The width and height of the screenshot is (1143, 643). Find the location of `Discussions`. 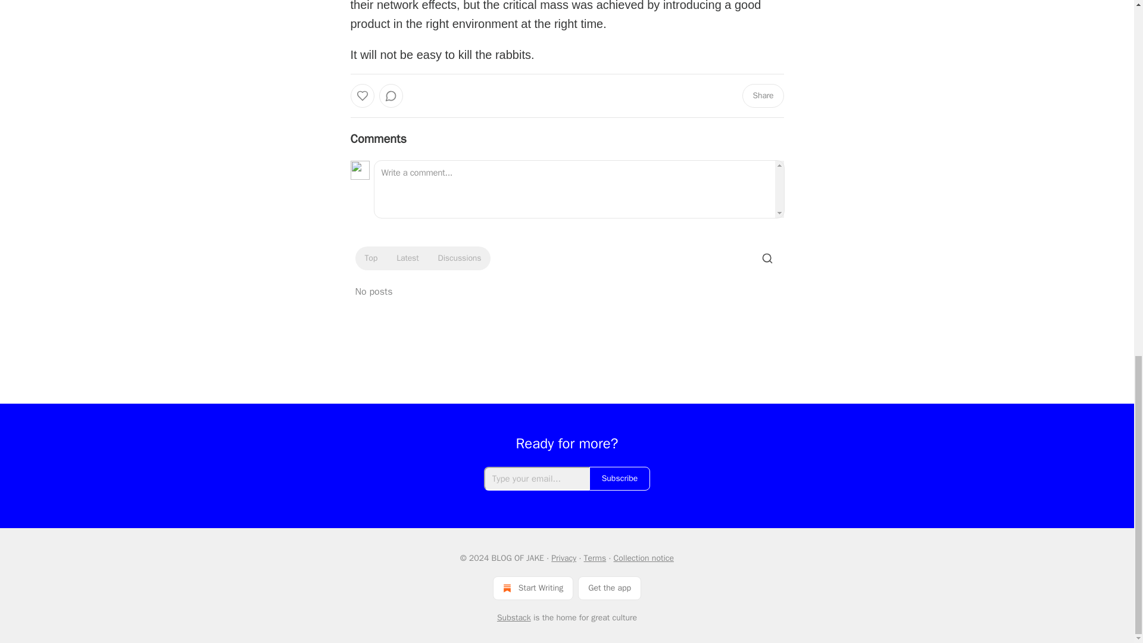

Discussions is located at coordinates (460, 258).